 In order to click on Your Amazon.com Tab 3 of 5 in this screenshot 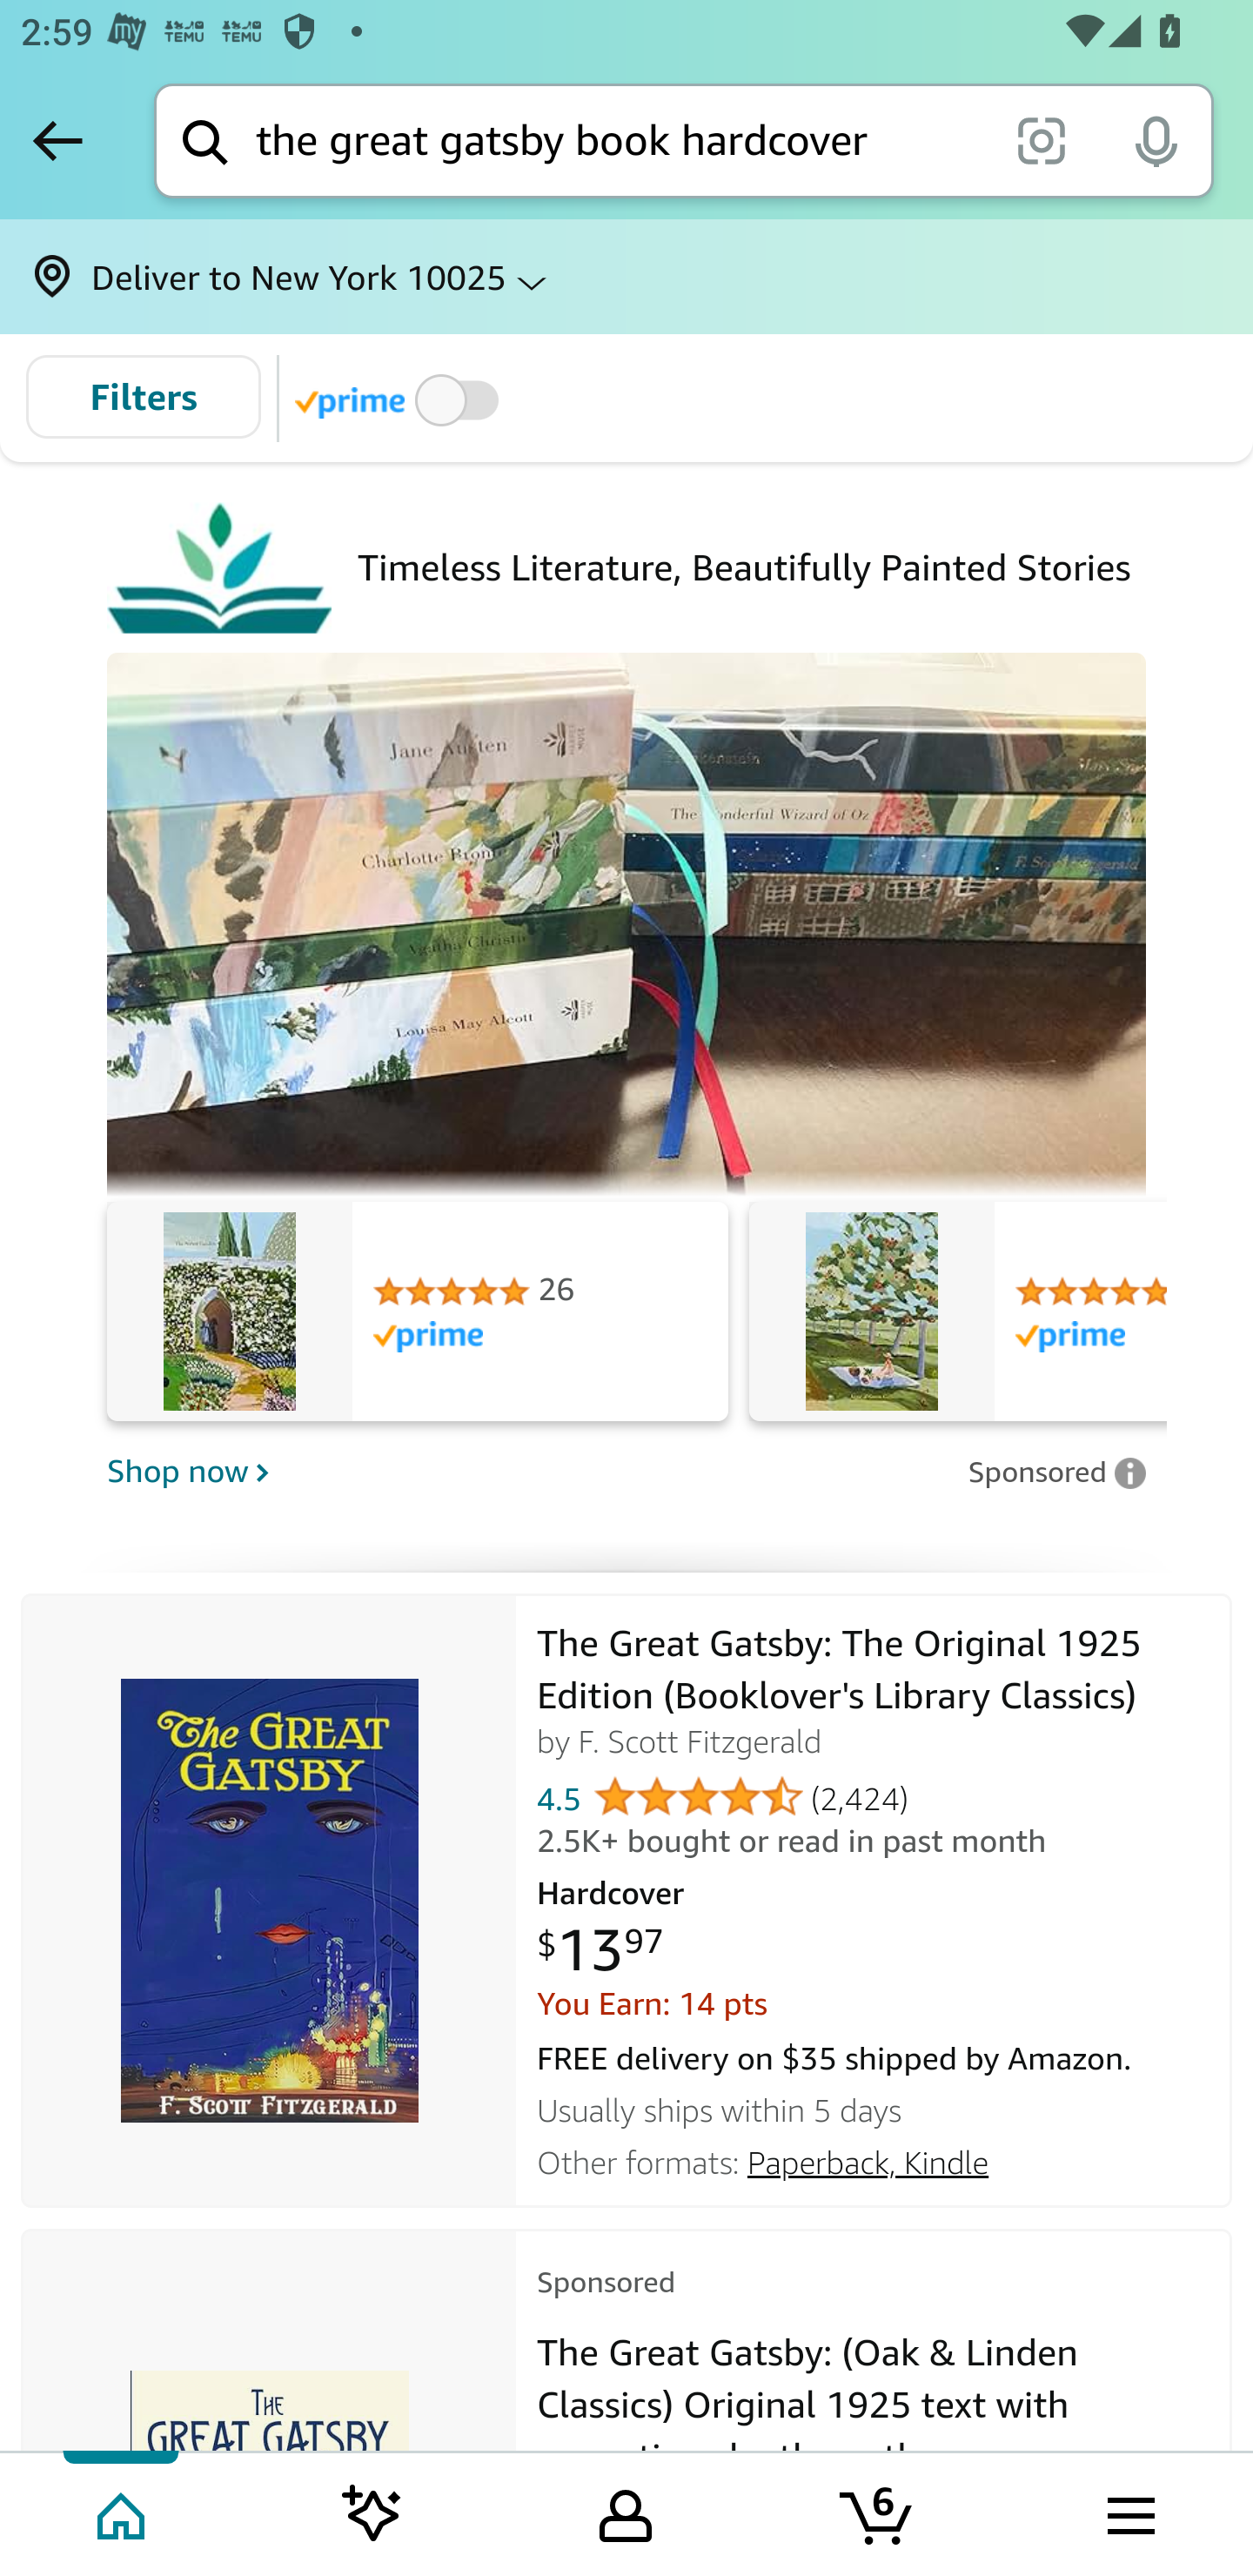, I will do `click(626, 2512)`.